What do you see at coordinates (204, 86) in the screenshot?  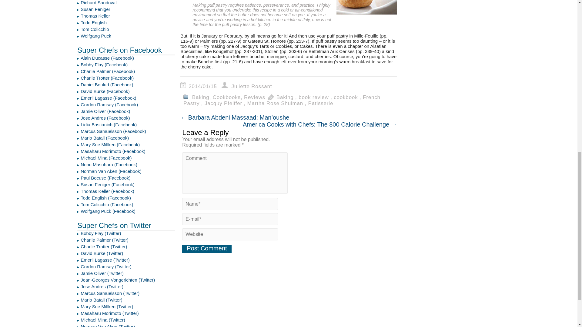 I see `09:15` at bounding box center [204, 86].